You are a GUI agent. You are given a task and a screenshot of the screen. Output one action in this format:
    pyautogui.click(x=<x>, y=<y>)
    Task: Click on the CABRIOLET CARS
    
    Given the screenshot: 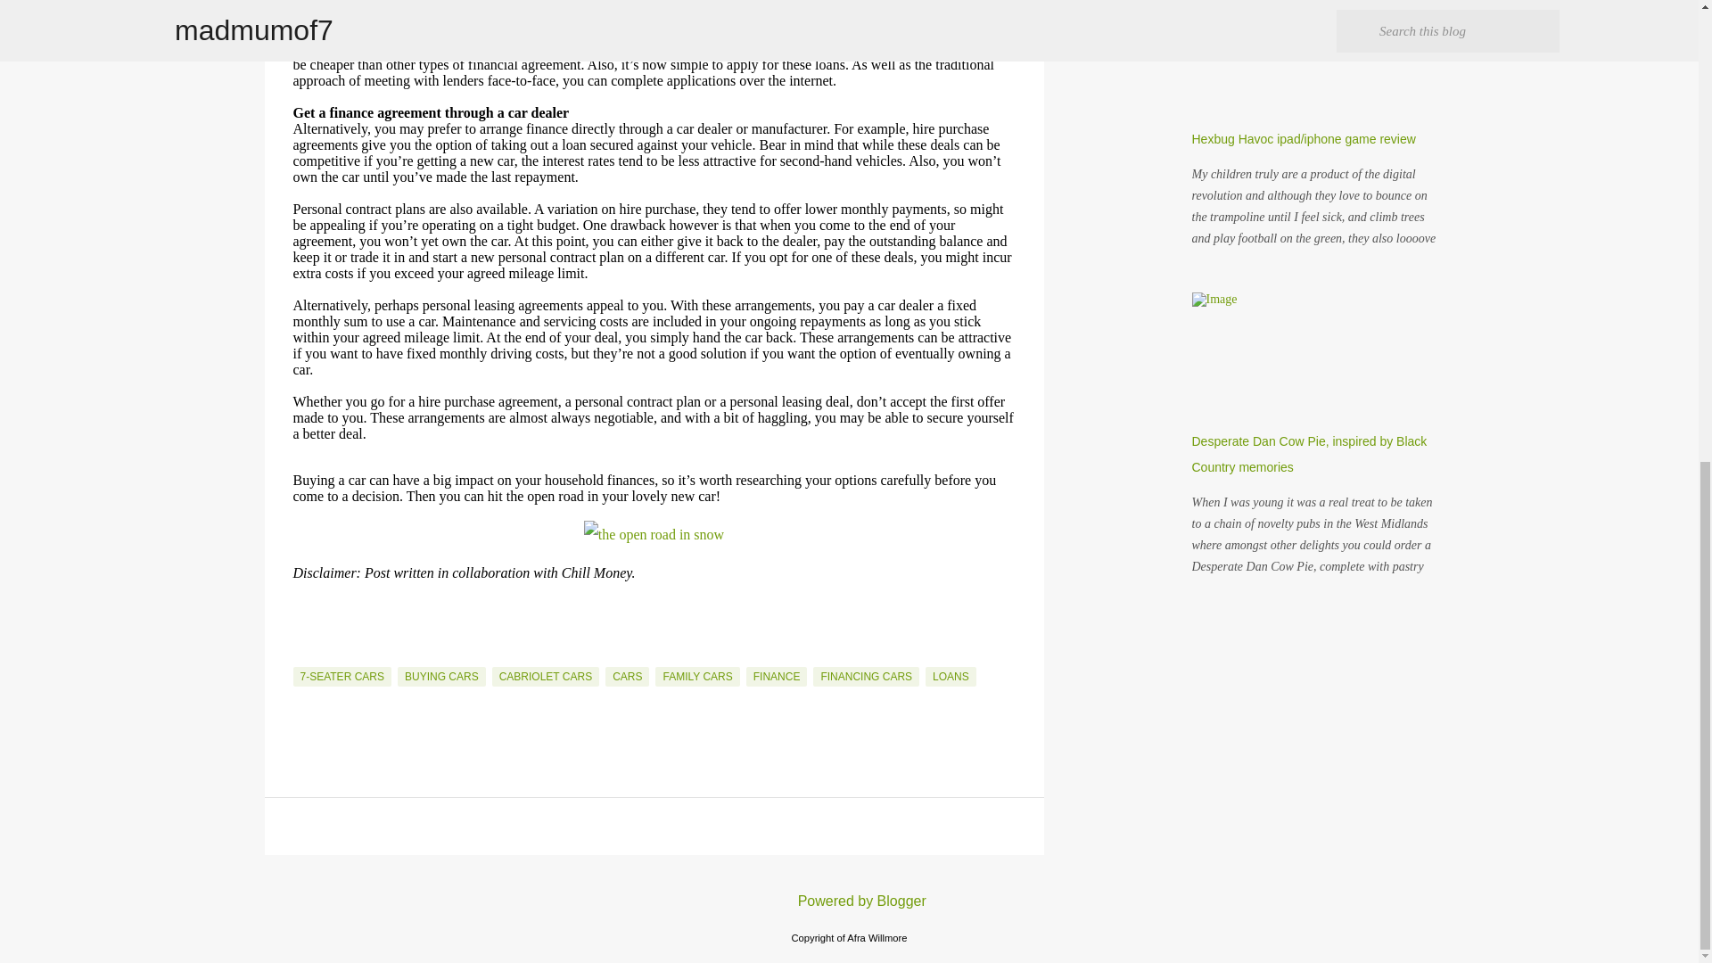 What is the action you would take?
    pyautogui.click(x=546, y=677)
    